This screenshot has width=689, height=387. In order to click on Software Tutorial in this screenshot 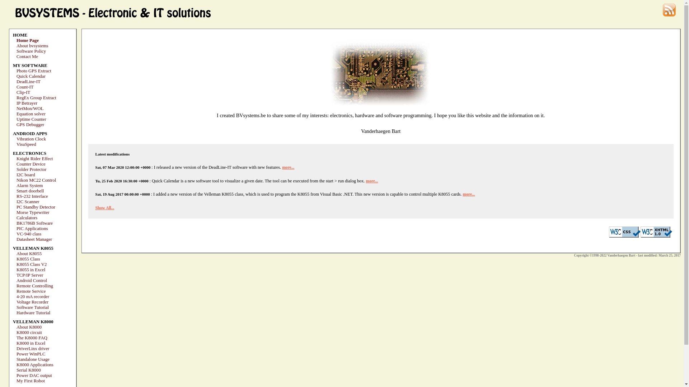, I will do `click(33, 307)`.